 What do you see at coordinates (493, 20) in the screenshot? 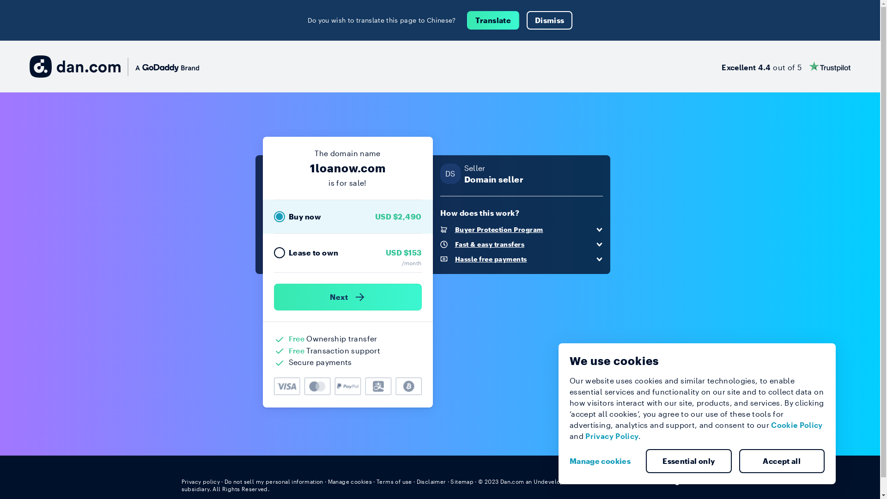
I see `Translate` at bounding box center [493, 20].